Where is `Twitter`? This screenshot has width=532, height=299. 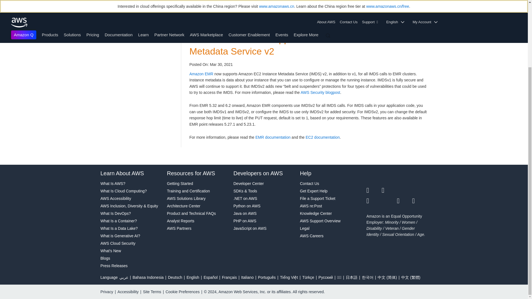
Twitter is located at coordinates (374, 190).